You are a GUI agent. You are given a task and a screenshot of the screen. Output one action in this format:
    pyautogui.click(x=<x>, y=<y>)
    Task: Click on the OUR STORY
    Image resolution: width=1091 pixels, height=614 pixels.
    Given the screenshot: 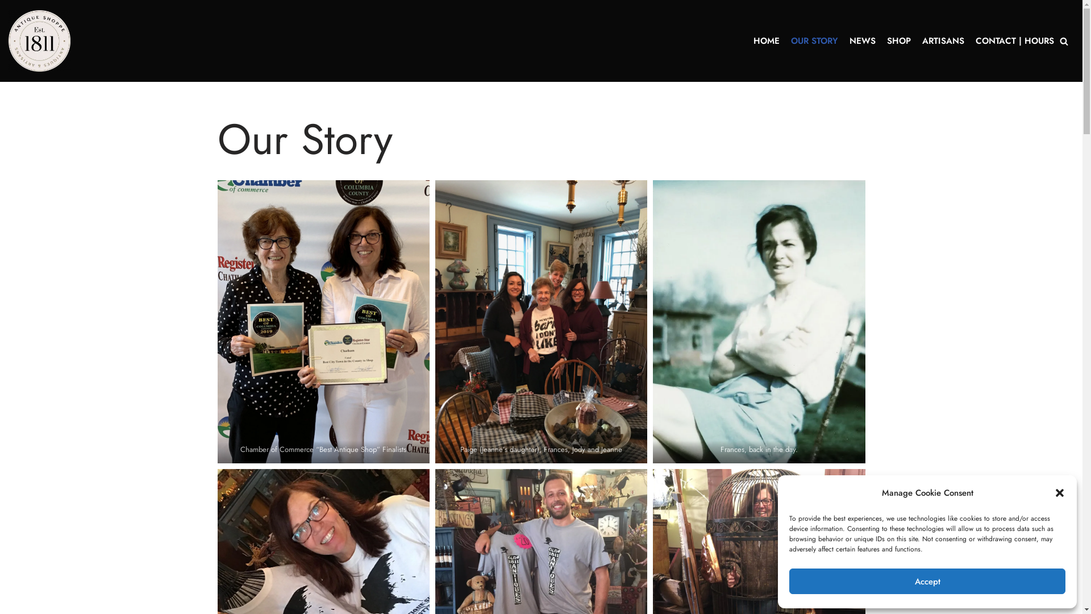 What is the action you would take?
    pyautogui.click(x=815, y=41)
    